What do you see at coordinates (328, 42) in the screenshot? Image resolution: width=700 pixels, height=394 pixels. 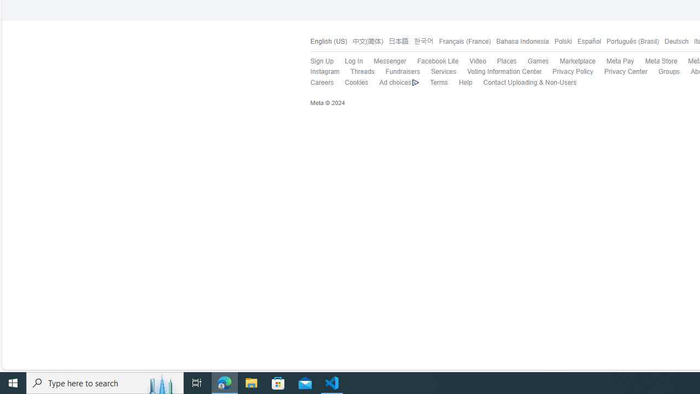 I see `English (US)` at bounding box center [328, 42].